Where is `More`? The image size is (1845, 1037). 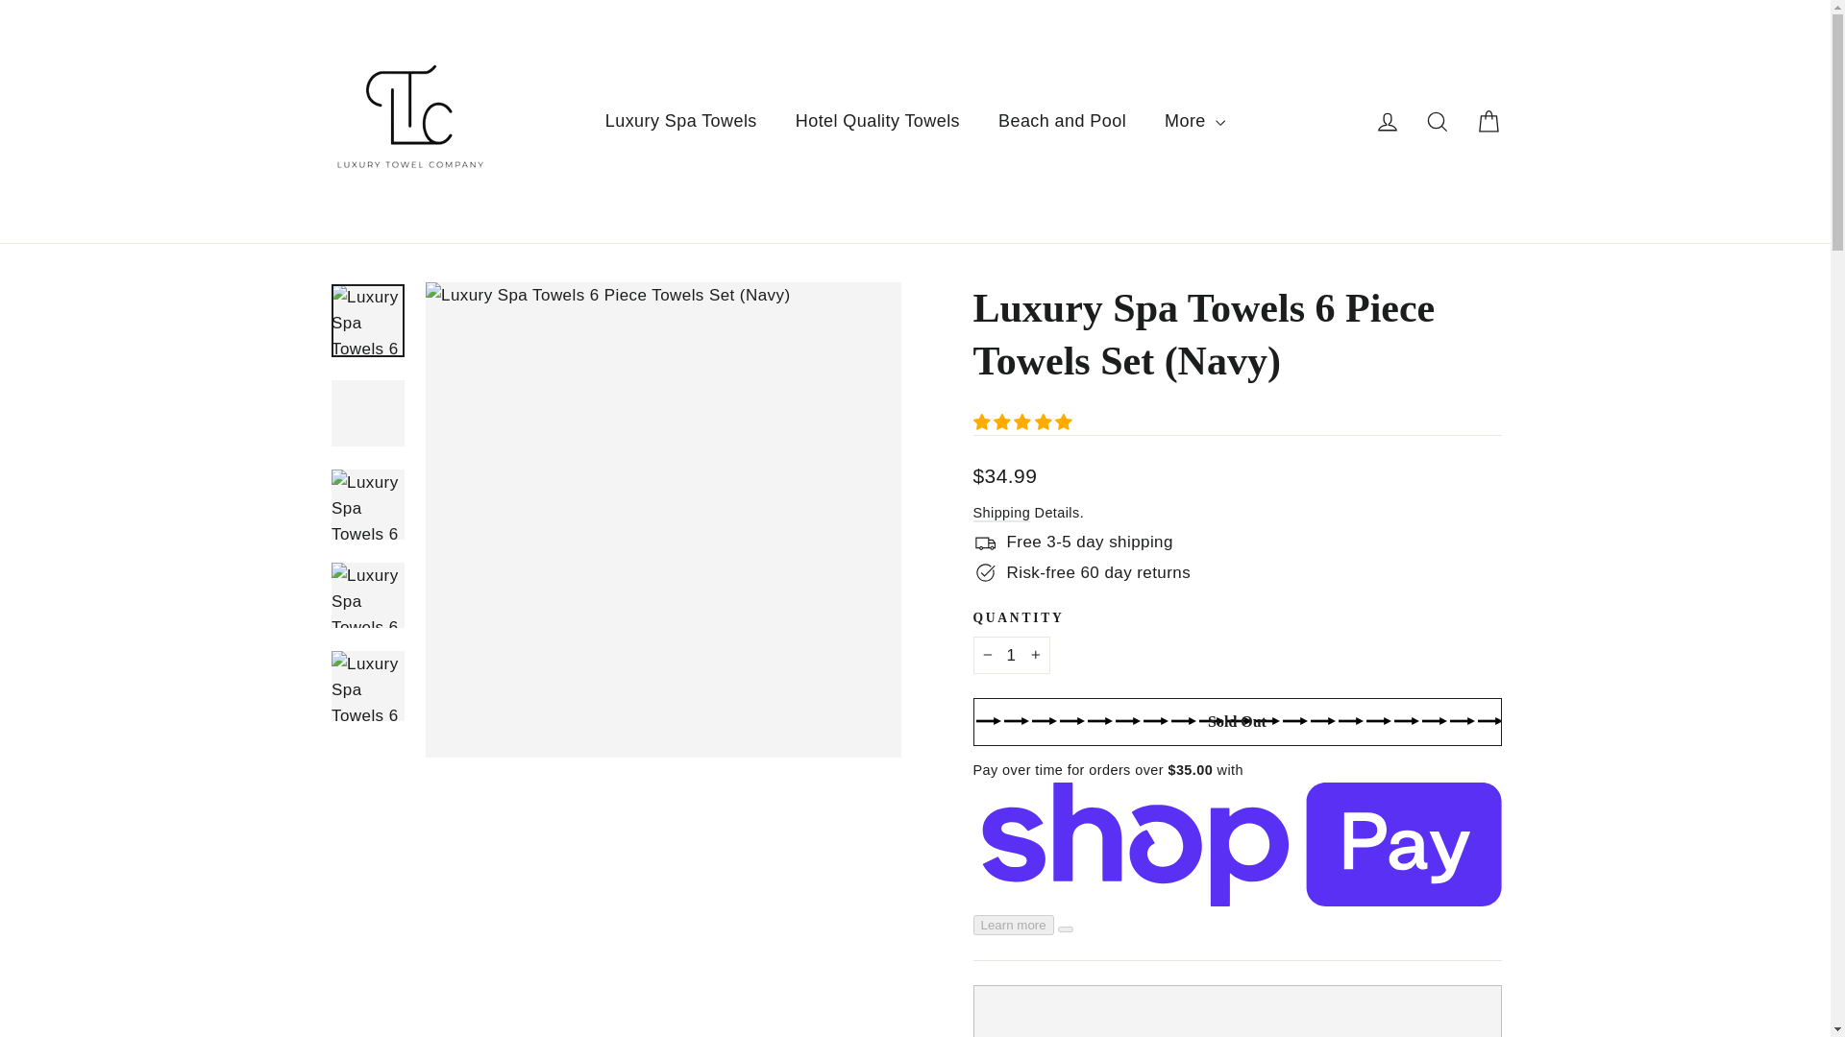
More is located at coordinates (1194, 121).